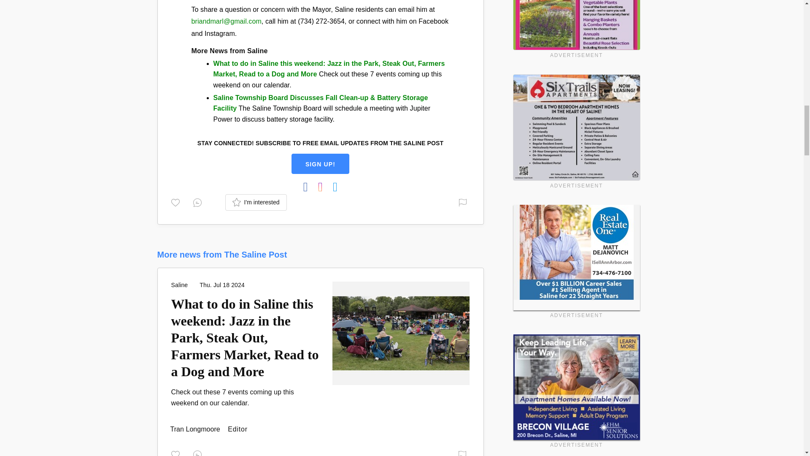  I want to click on Editor, so click(196, 429).